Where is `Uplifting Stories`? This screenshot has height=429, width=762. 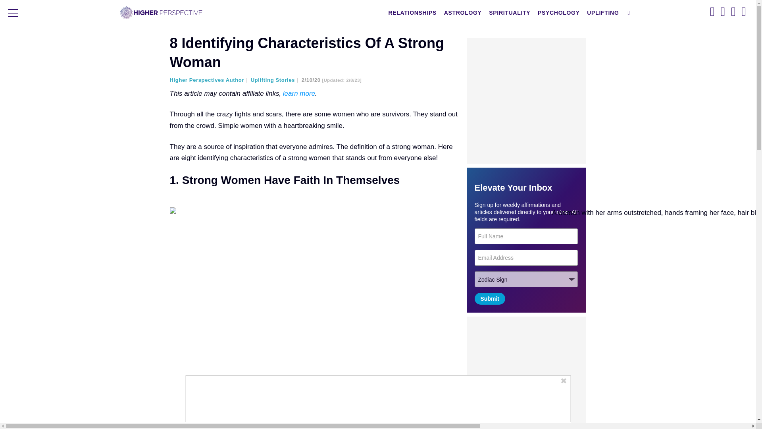 Uplifting Stories is located at coordinates (275, 80).